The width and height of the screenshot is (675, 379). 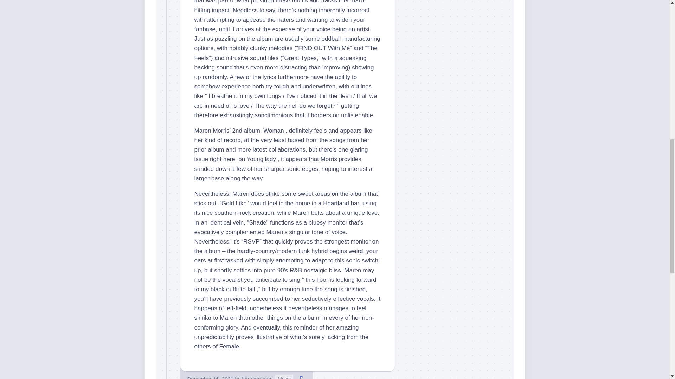 I want to click on 0, so click(x=302, y=377).